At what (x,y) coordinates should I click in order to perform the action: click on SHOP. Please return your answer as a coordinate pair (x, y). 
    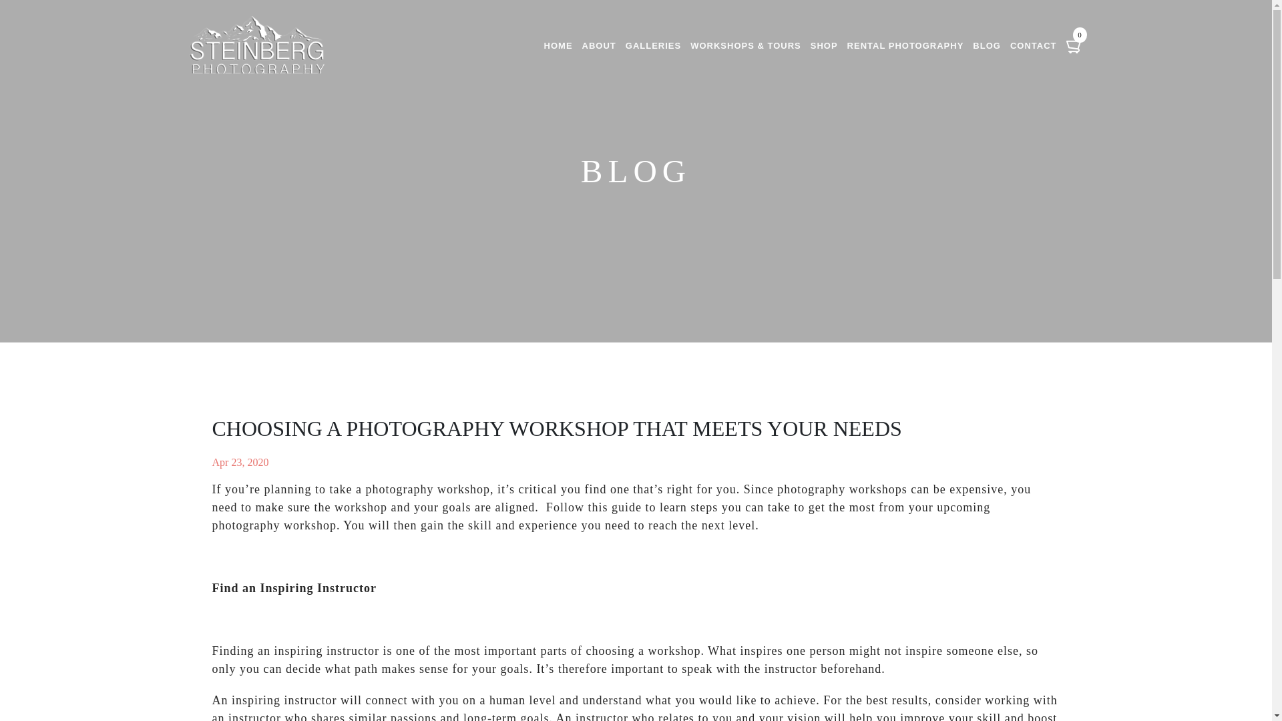
    Looking at the image, I should click on (824, 45).